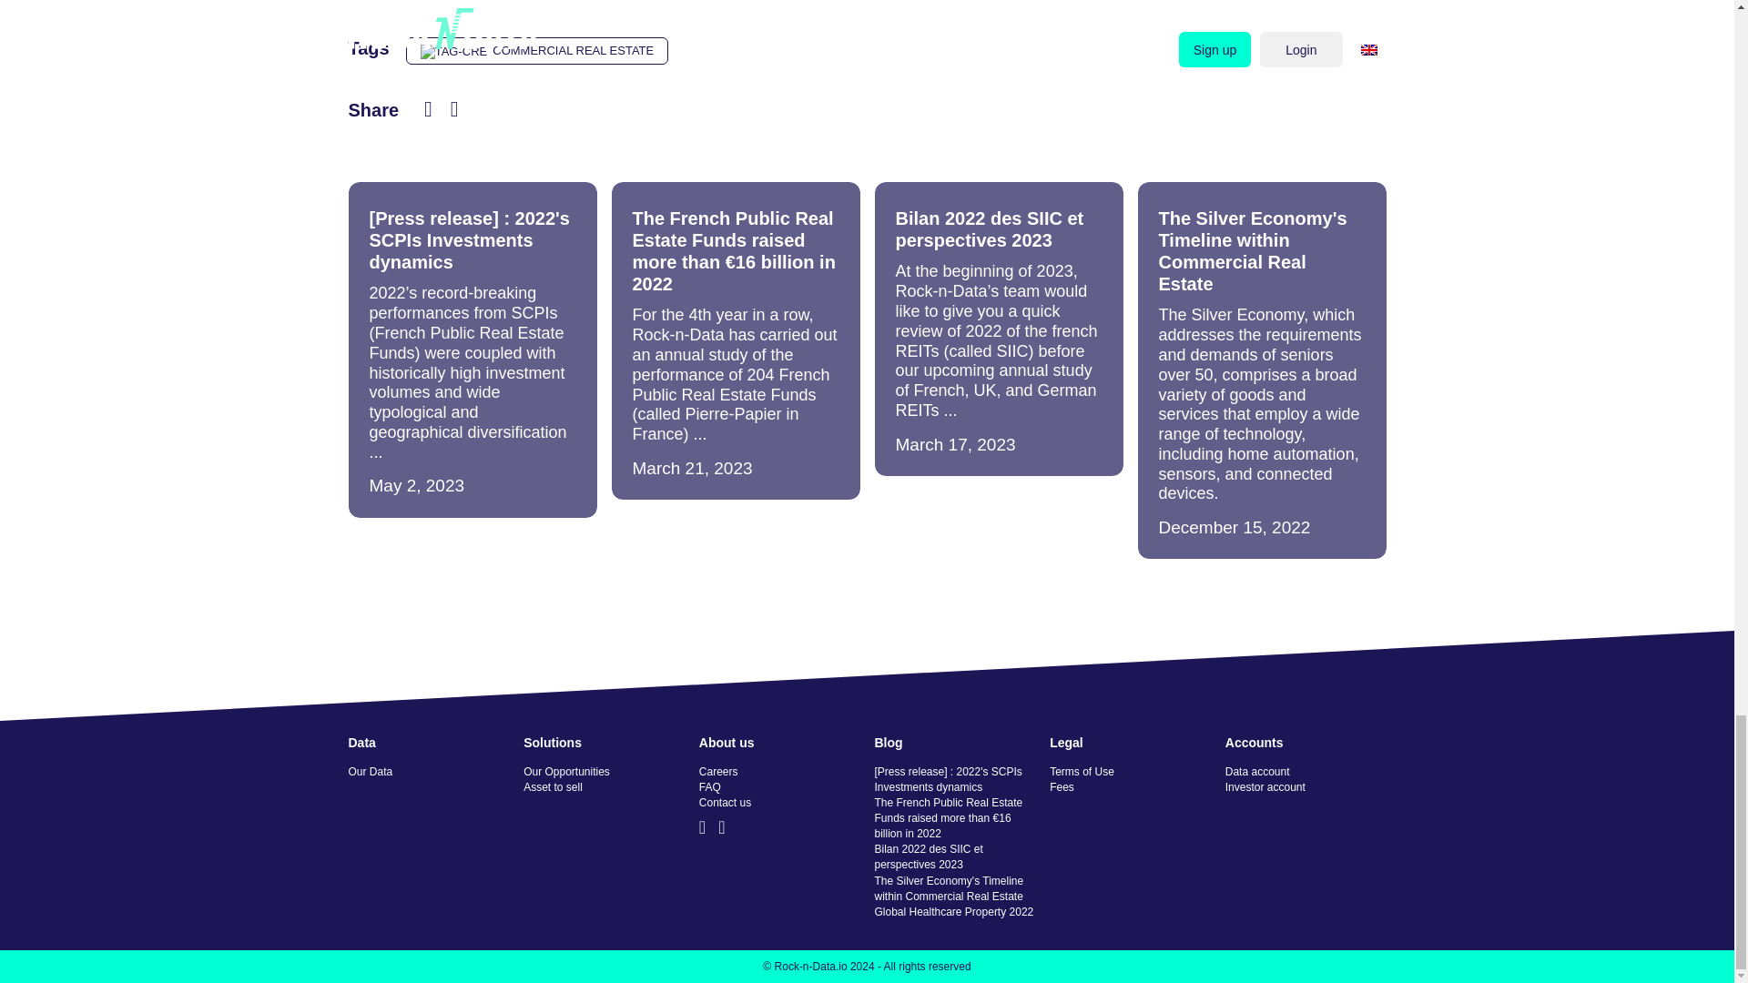 The image size is (1748, 983). I want to click on COMMERCIAL REAL ESTATE, so click(537, 51).